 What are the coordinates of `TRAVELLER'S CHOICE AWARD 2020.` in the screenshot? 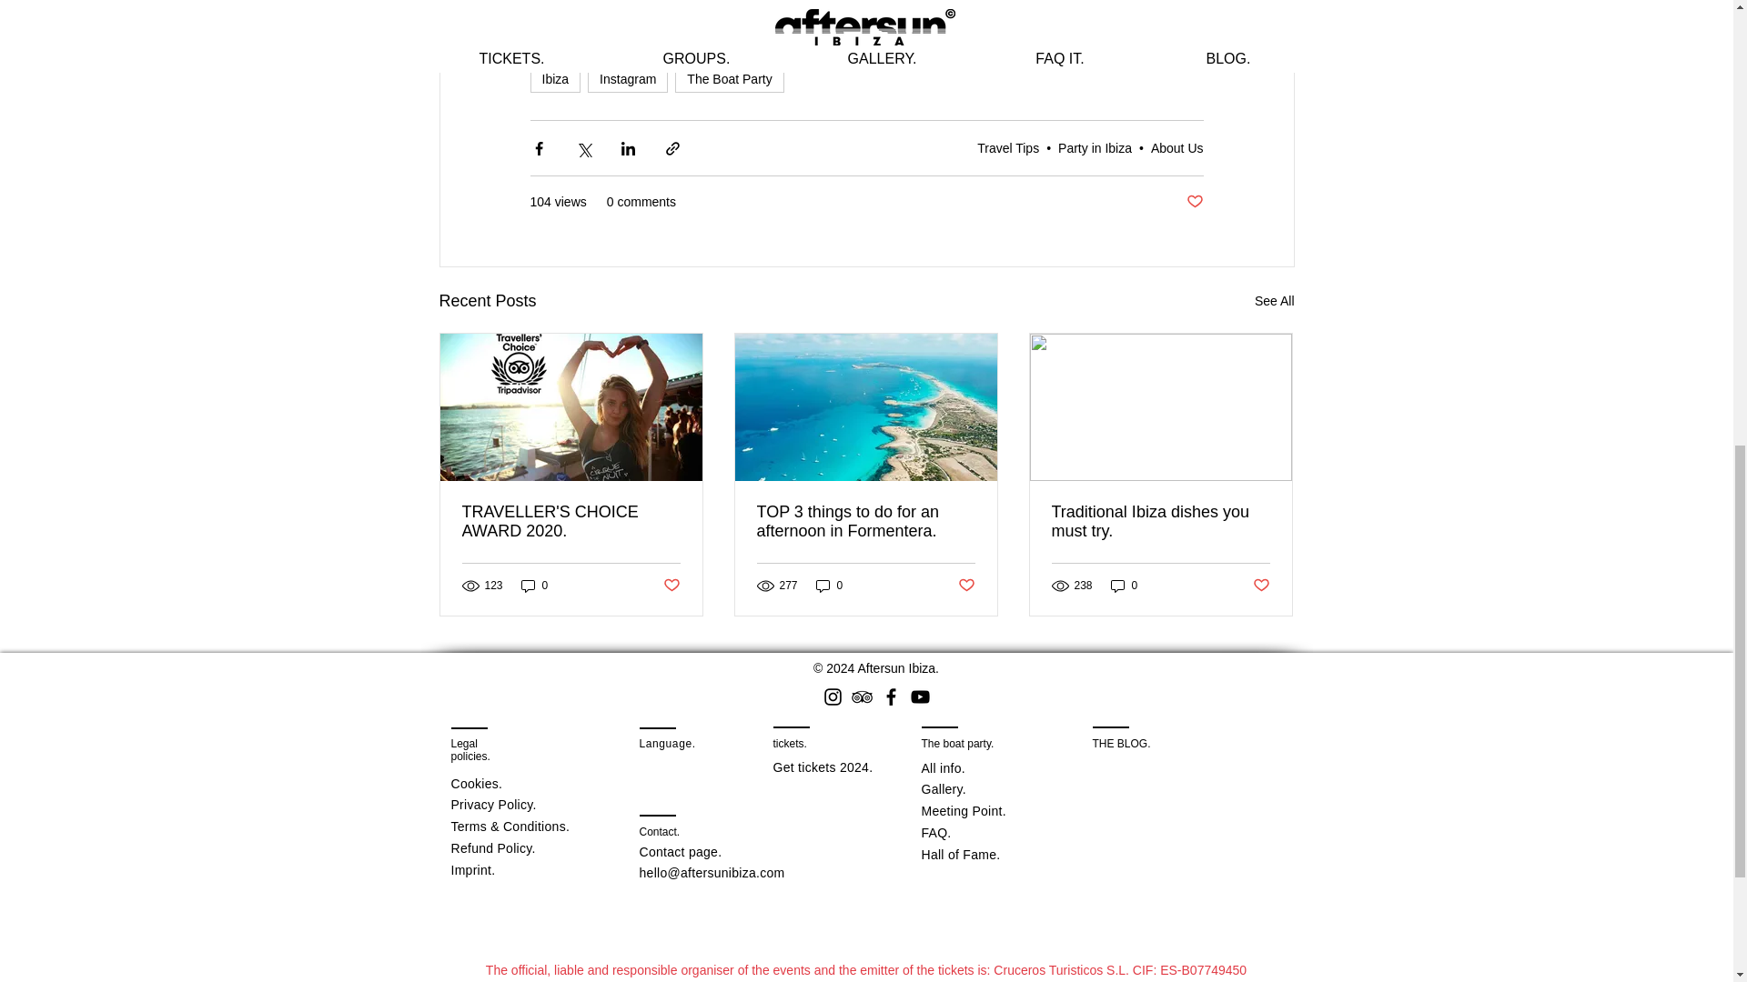 It's located at (571, 522).